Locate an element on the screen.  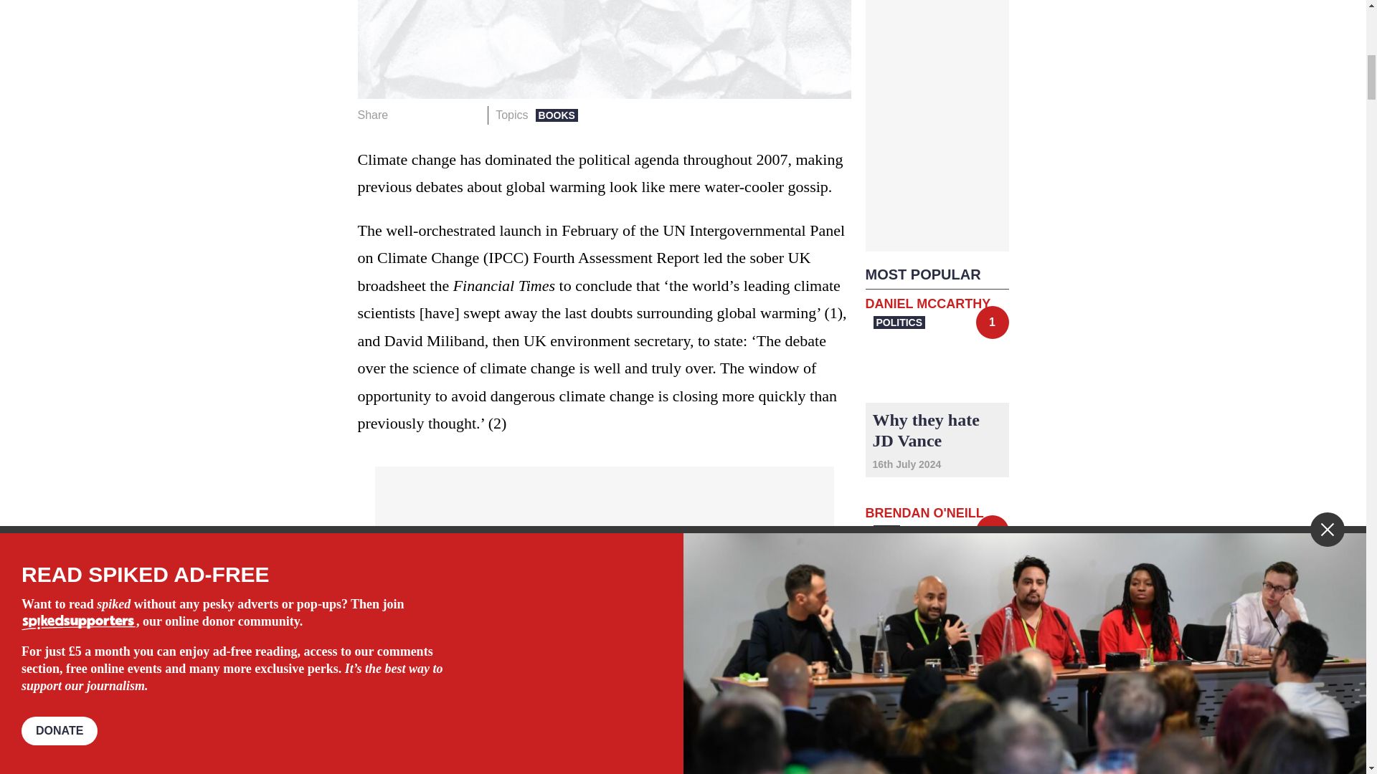
Share on Twitter is located at coordinates (426, 115).